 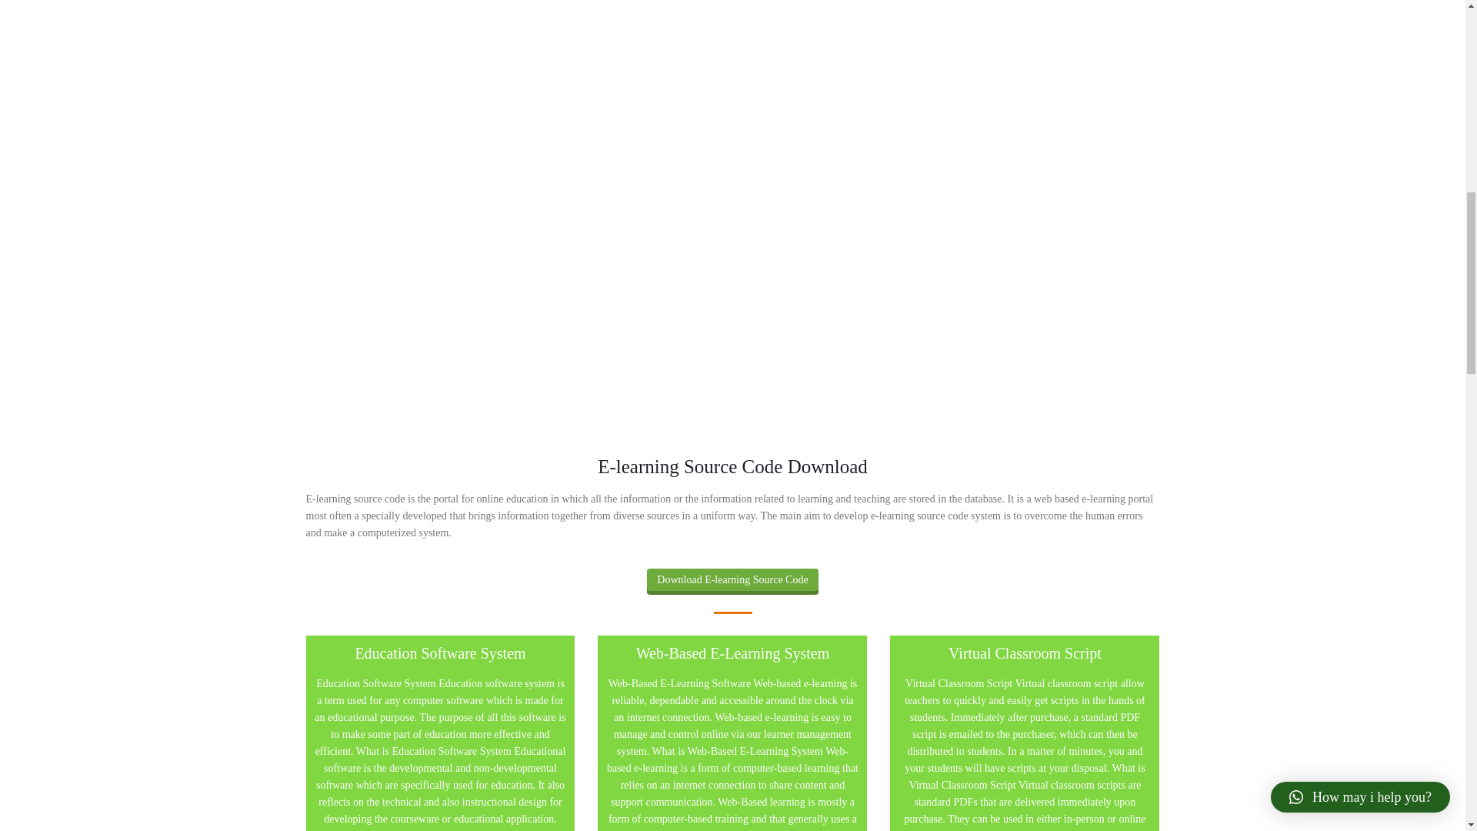 What do you see at coordinates (1025, 754) in the screenshot?
I see `Virtual Classroom Script` at bounding box center [1025, 754].